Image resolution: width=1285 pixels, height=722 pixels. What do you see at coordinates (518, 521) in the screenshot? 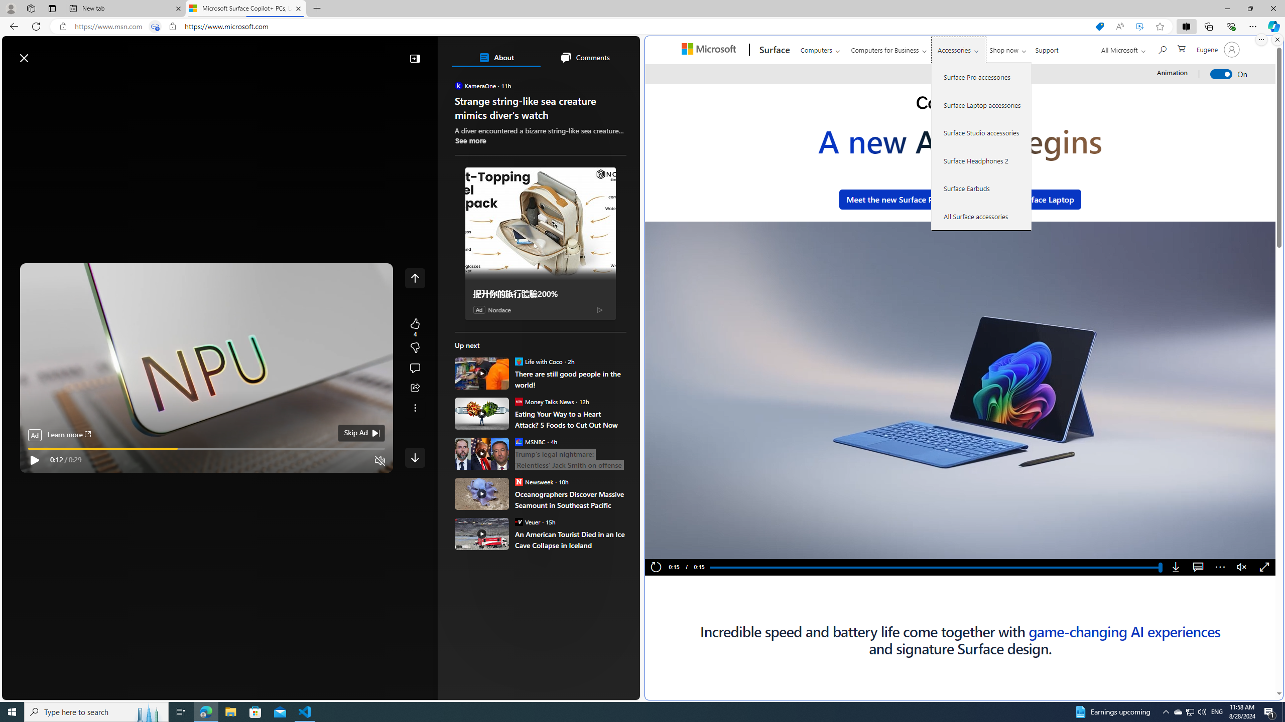
I see `Veuer` at bounding box center [518, 521].